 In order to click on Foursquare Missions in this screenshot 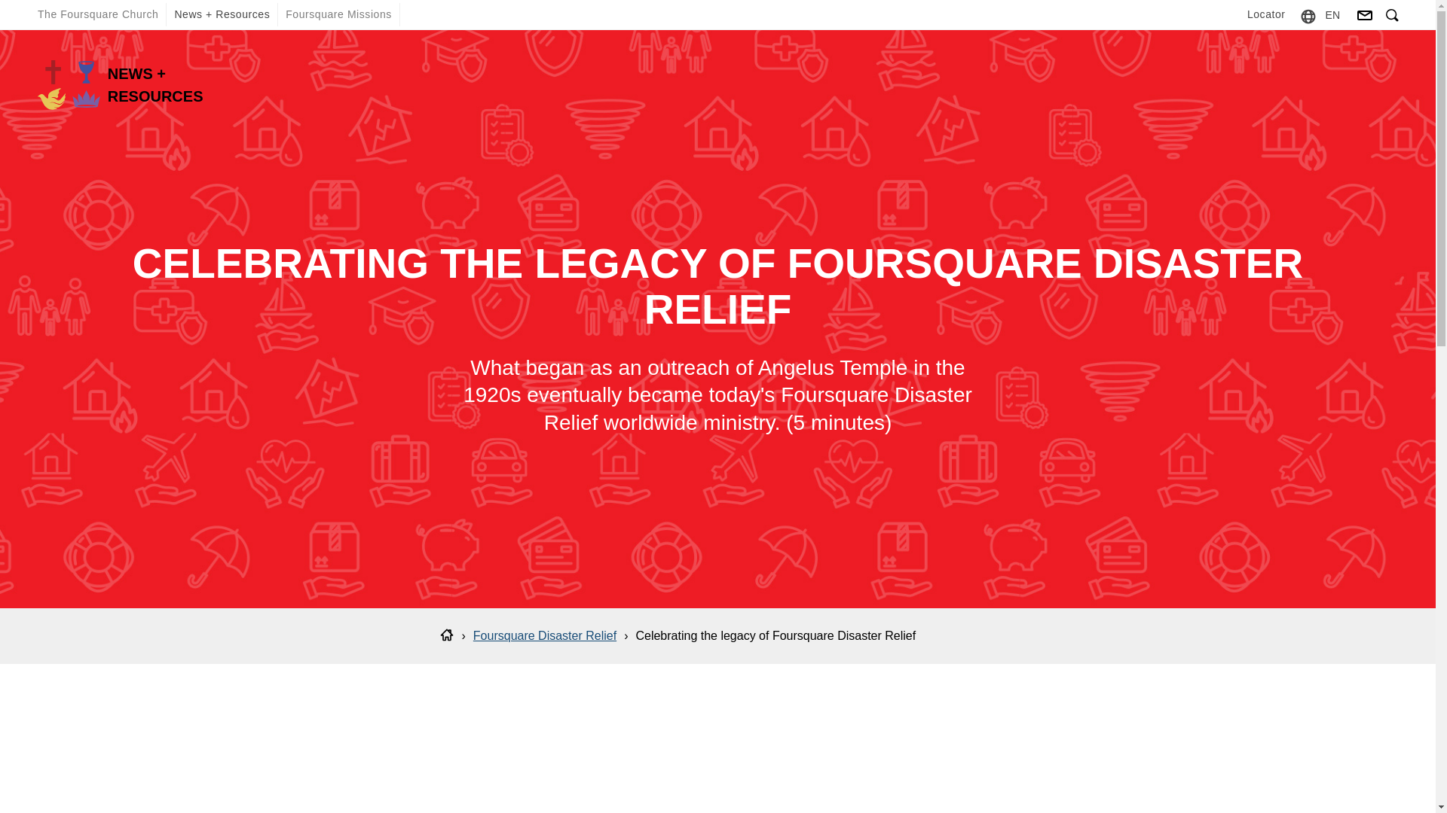, I will do `click(338, 14)`.